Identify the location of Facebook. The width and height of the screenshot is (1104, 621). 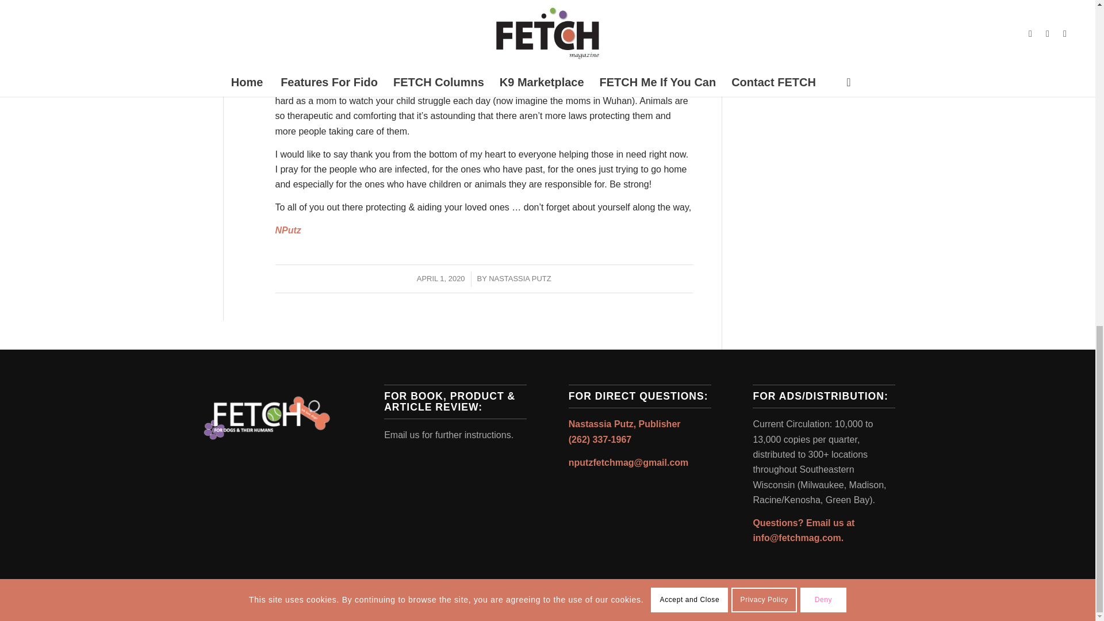
(852, 602).